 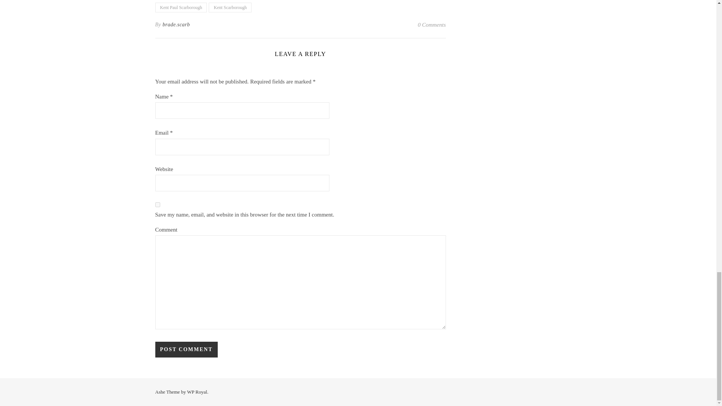 What do you see at coordinates (197, 392) in the screenshot?
I see `WP Royal` at bounding box center [197, 392].